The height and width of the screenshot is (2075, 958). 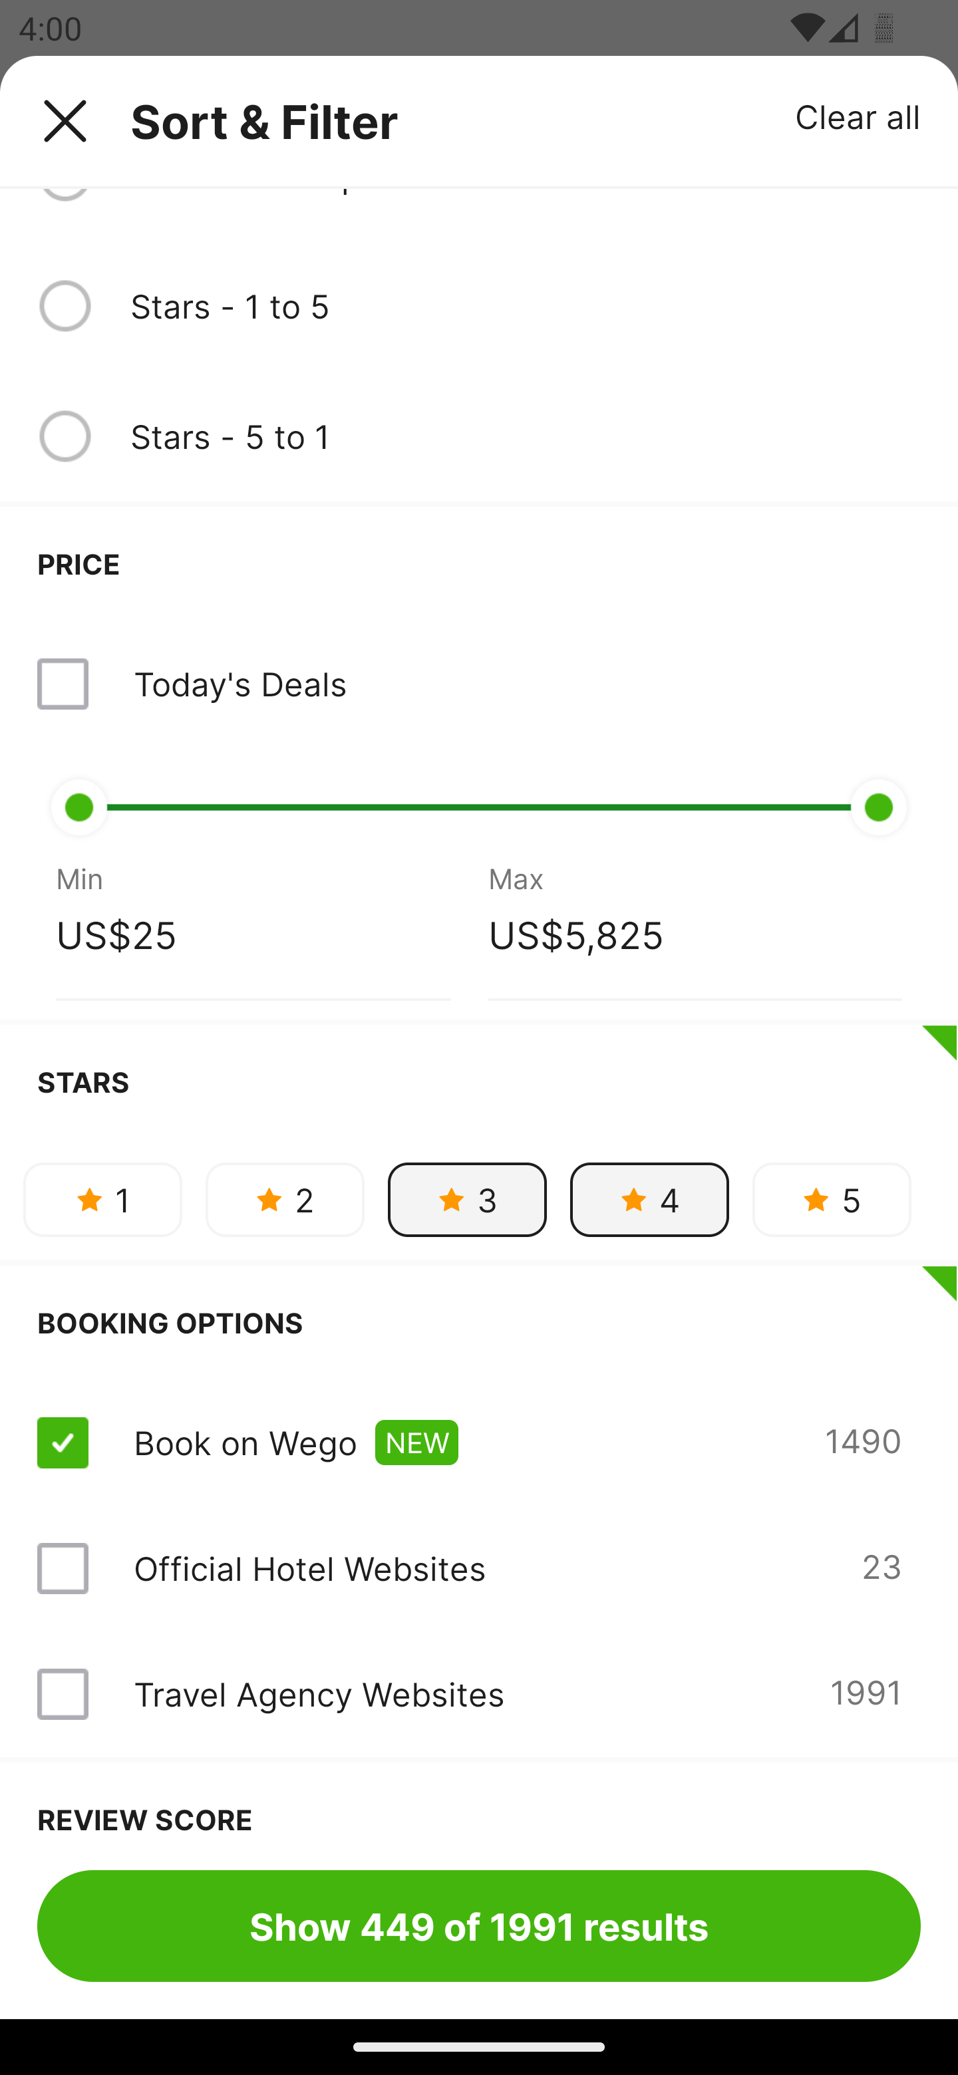 What do you see at coordinates (239, 684) in the screenshot?
I see `Today's Deals` at bounding box center [239, 684].